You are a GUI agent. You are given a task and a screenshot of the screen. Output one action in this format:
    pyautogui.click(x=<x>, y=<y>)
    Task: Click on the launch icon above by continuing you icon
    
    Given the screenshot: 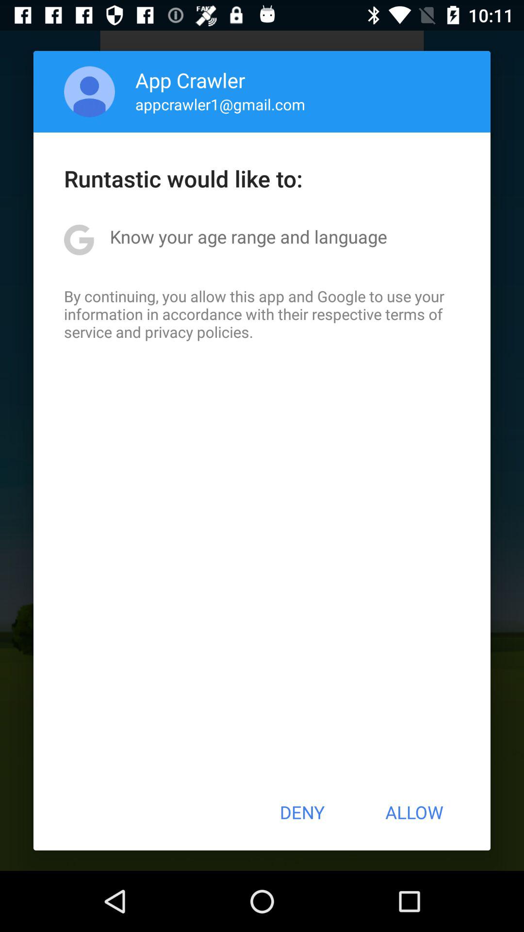 What is the action you would take?
    pyautogui.click(x=248, y=236)
    